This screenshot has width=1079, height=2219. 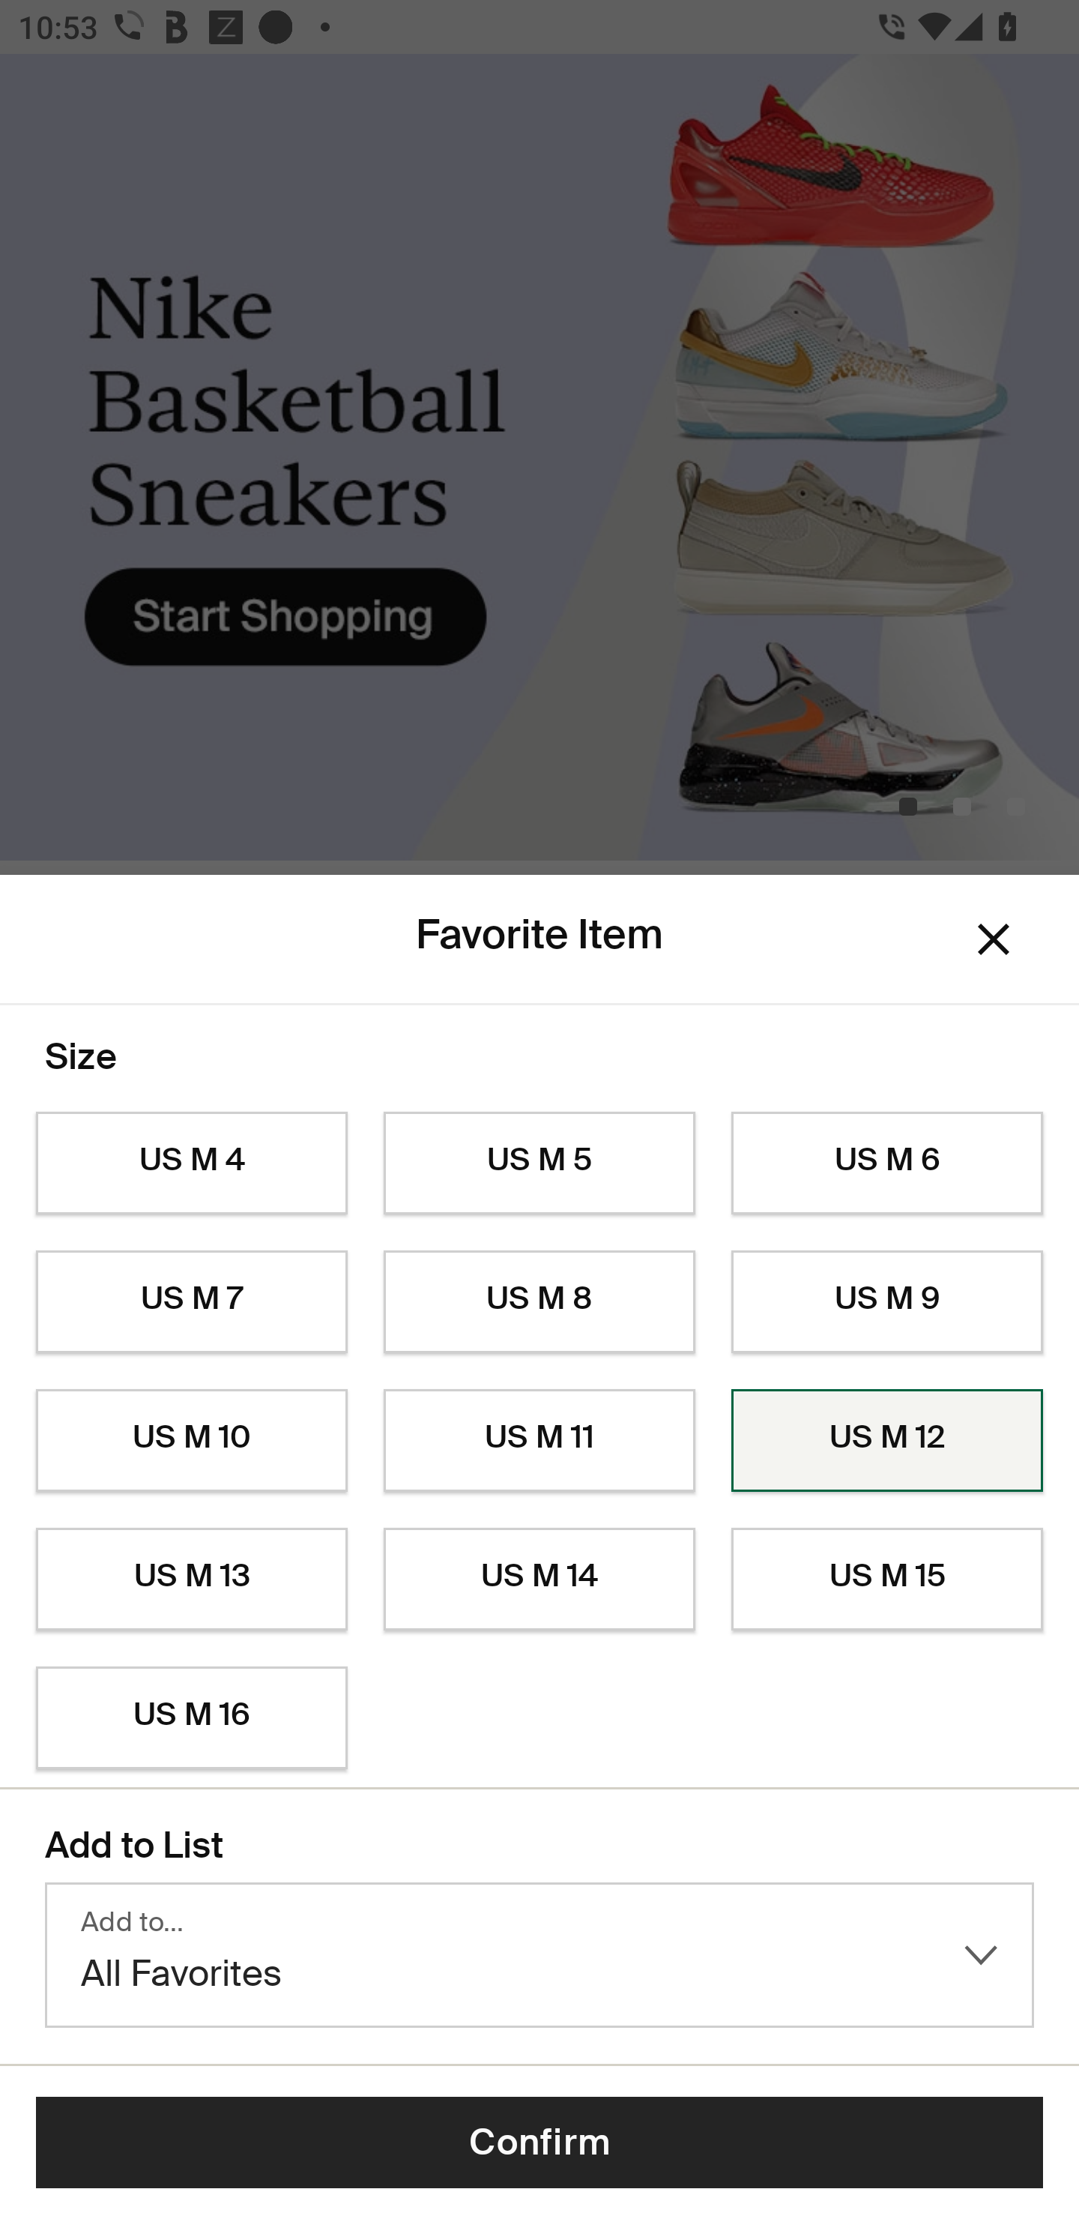 What do you see at coordinates (191, 1580) in the screenshot?
I see `US M 13` at bounding box center [191, 1580].